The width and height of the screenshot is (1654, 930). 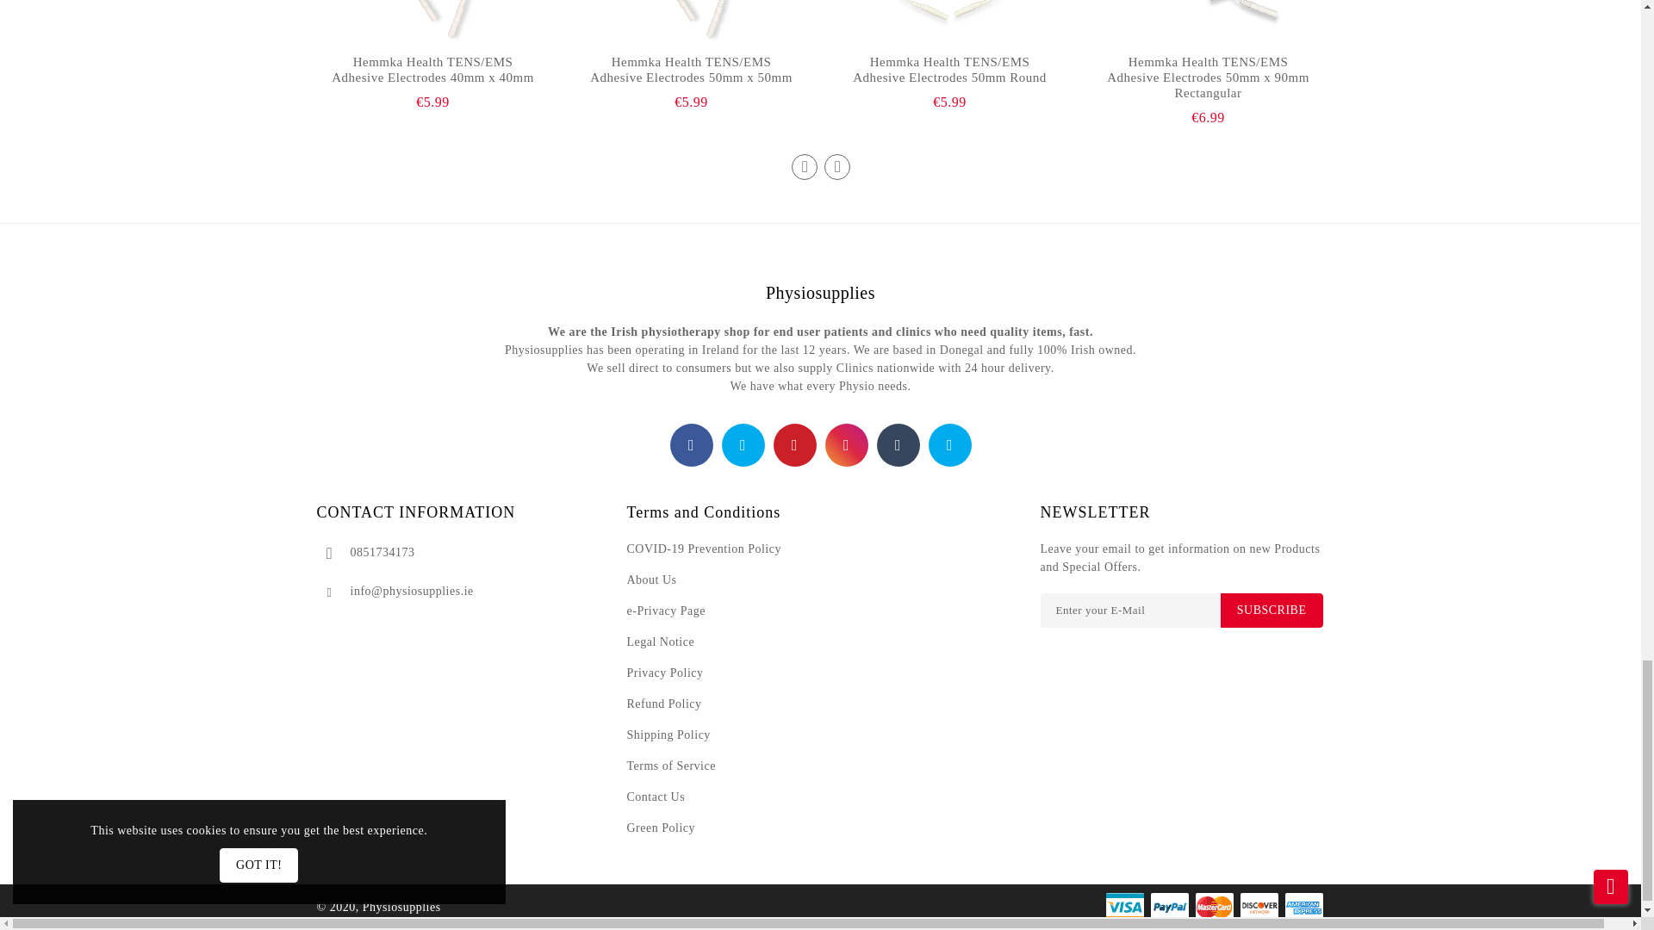 I want to click on Physiosupplies on Instagram, so click(x=846, y=446).